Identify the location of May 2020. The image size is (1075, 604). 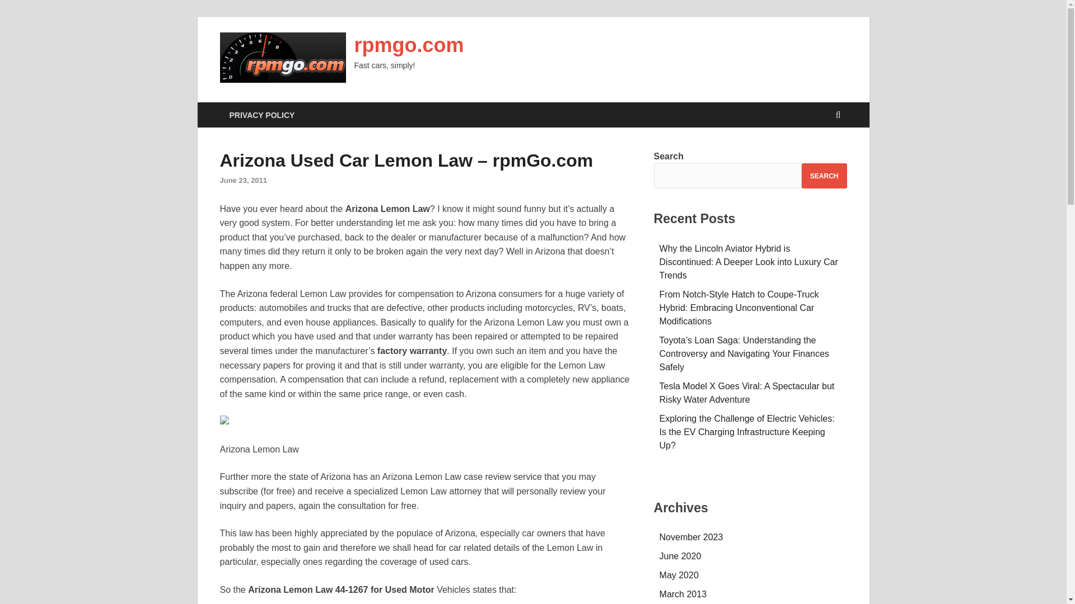
(679, 575).